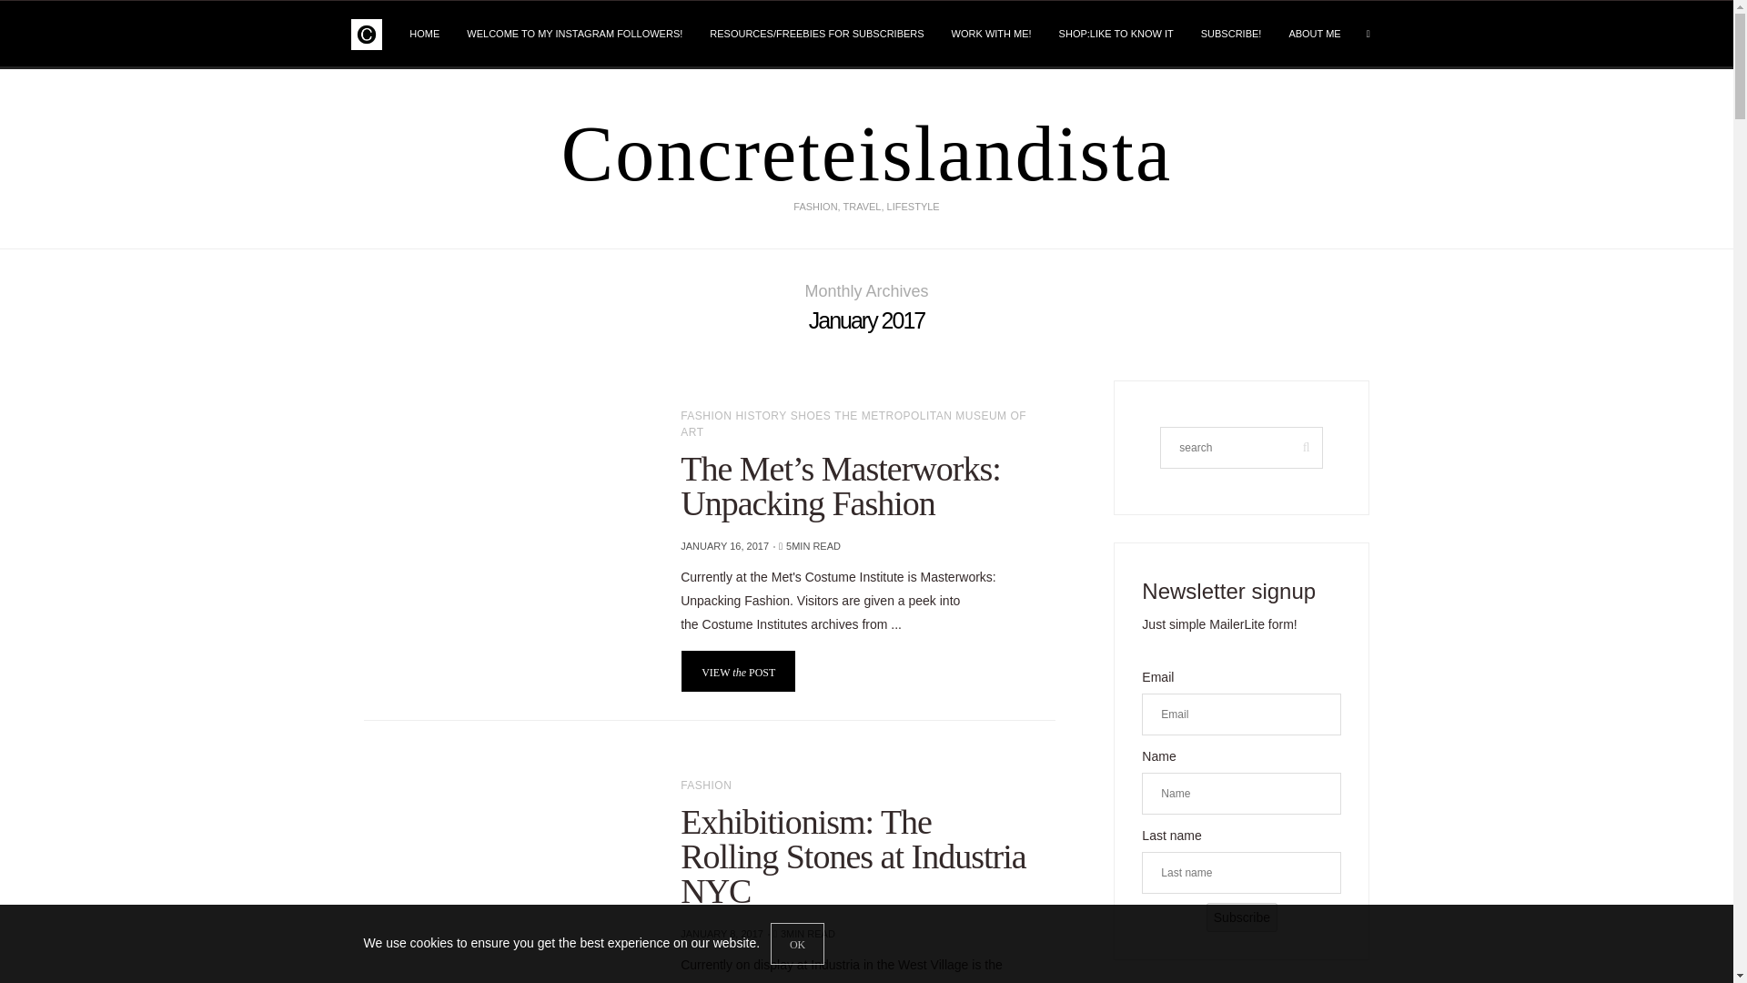 This screenshot has height=983, width=1747. I want to click on Concreteislandista, so click(866, 153).